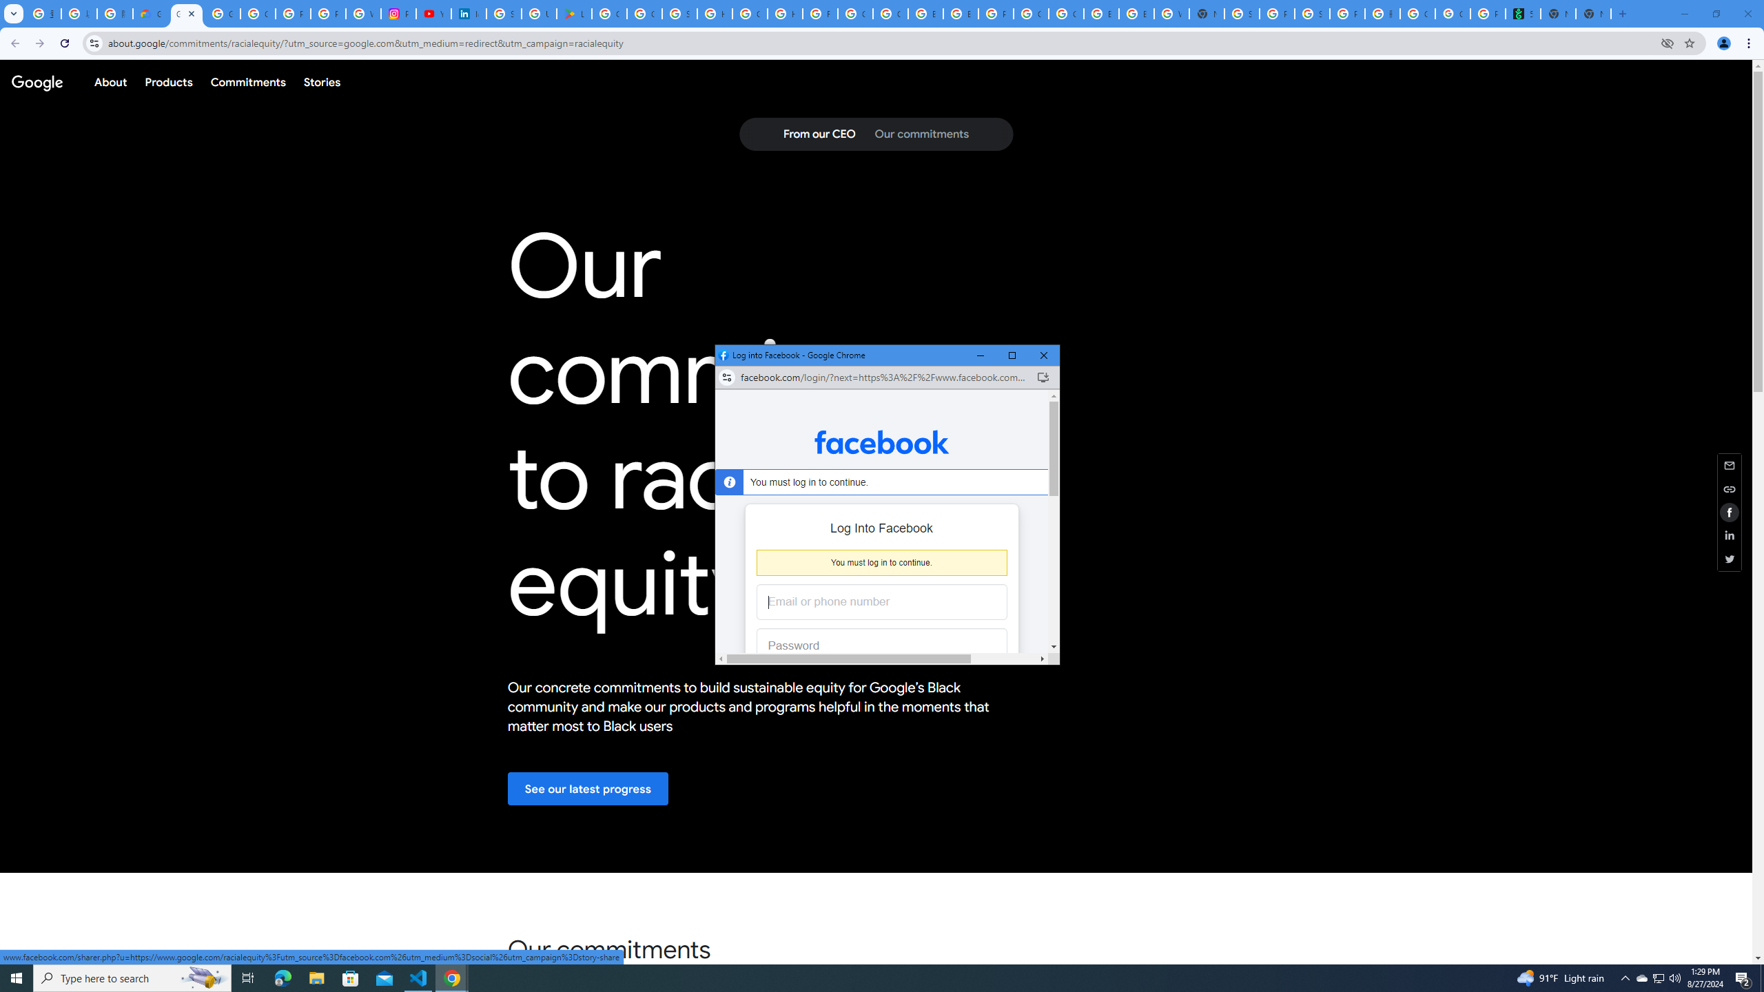 The width and height of the screenshot is (1764, 992). I want to click on Action Center, 2 new notifications, so click(17, 978).